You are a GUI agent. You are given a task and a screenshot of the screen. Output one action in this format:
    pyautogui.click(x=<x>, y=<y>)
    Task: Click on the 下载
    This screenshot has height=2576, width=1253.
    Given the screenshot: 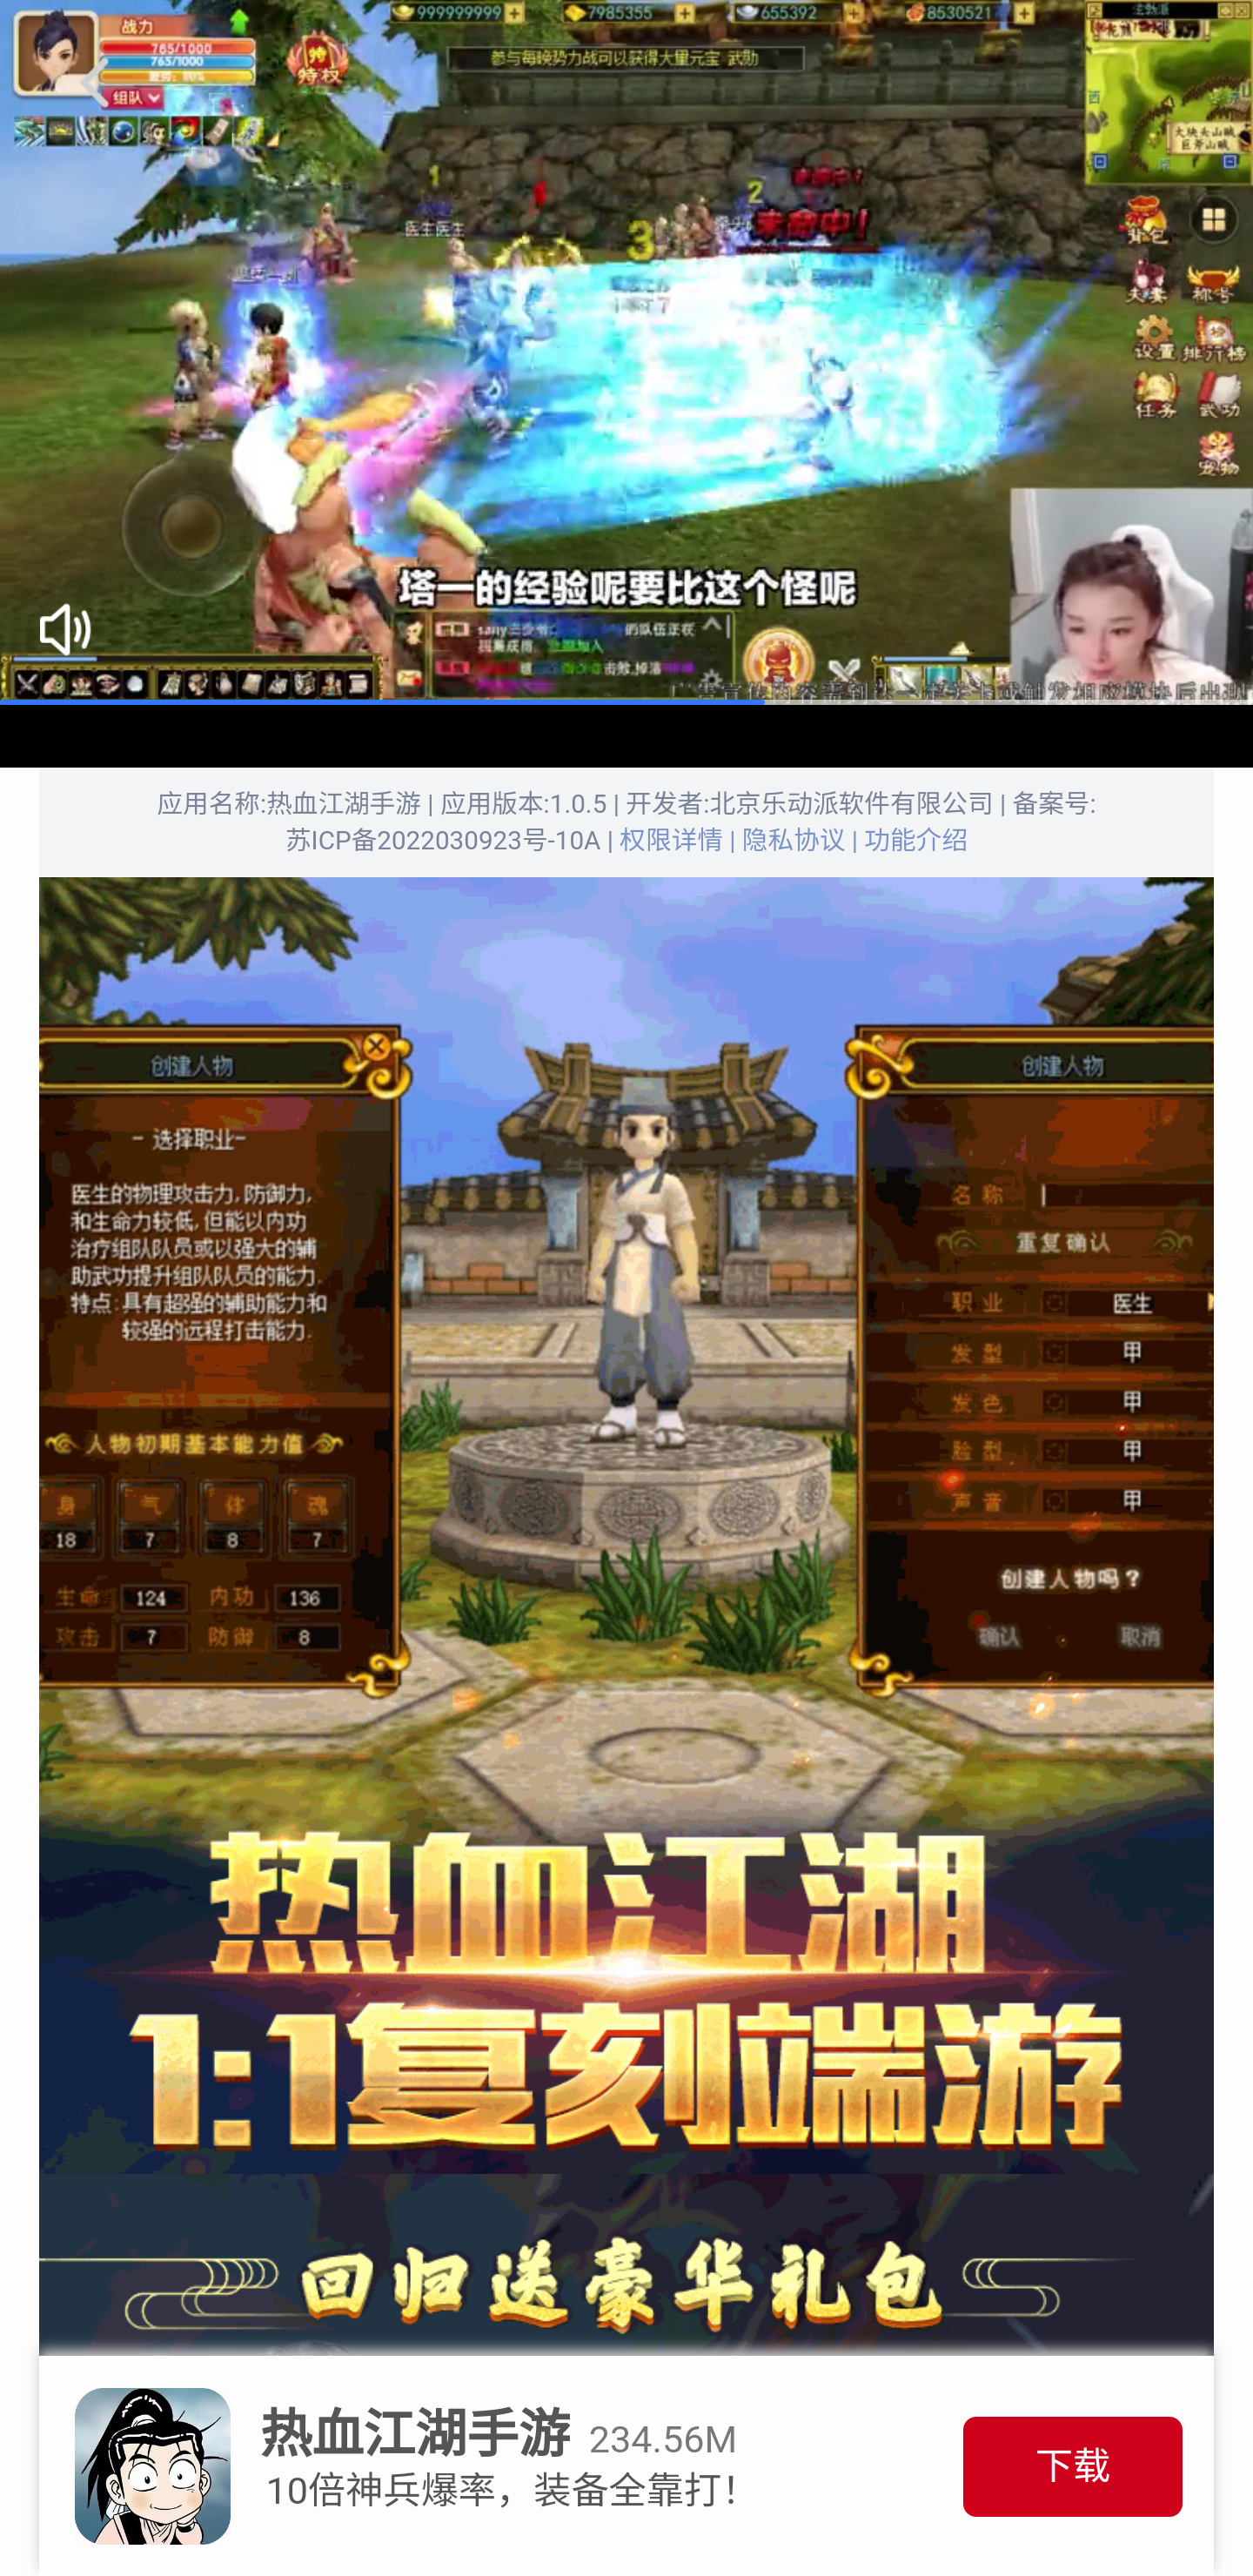 What is the action you would take?
    pyautogui.click(x=1073, y=2466)
    